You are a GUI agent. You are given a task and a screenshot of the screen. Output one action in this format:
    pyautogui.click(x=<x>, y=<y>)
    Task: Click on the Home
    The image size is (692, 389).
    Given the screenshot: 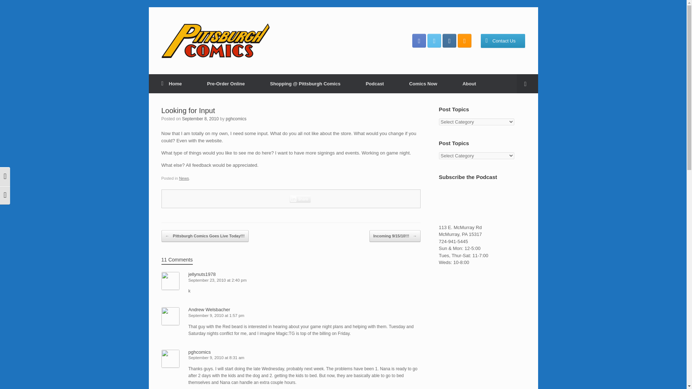 What is the action you would take?
    pyautogui.click(x=172, y=84)
    